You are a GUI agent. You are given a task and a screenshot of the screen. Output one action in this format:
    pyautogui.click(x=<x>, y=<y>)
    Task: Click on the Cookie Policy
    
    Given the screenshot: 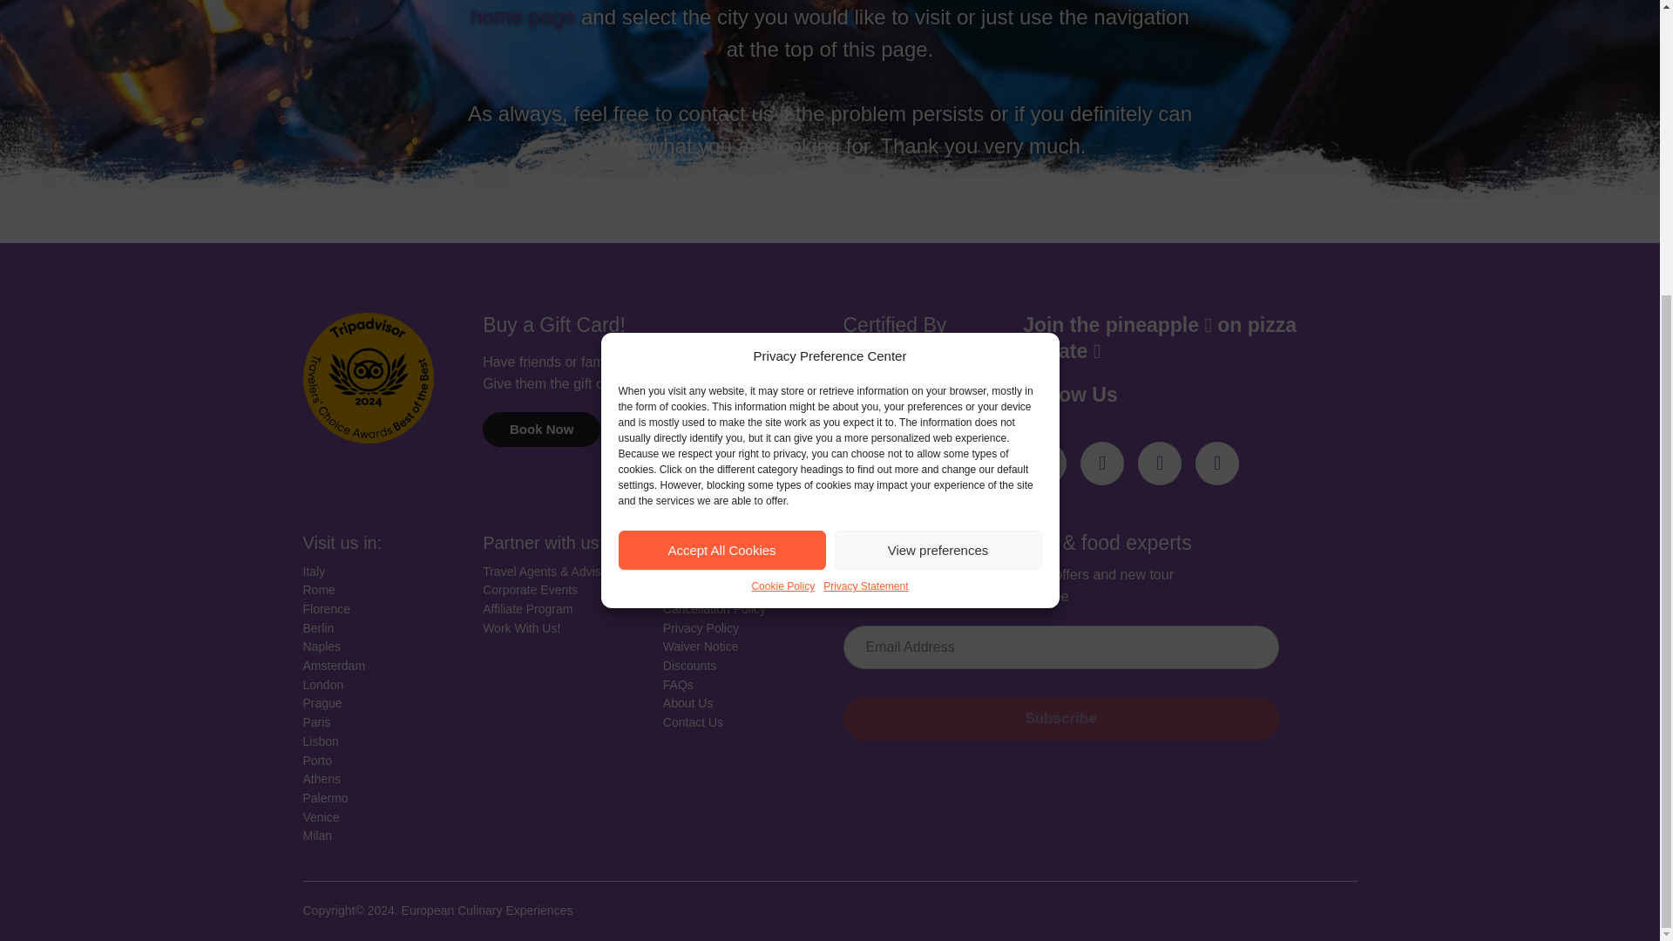 What is the action you would take?
    pyautogui.click(x=782, y=167)
    